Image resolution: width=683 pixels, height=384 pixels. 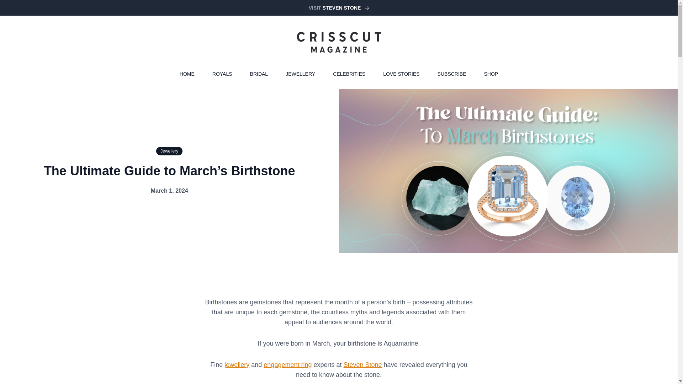 I want to click on SHOP, so click(x=491, y=74).